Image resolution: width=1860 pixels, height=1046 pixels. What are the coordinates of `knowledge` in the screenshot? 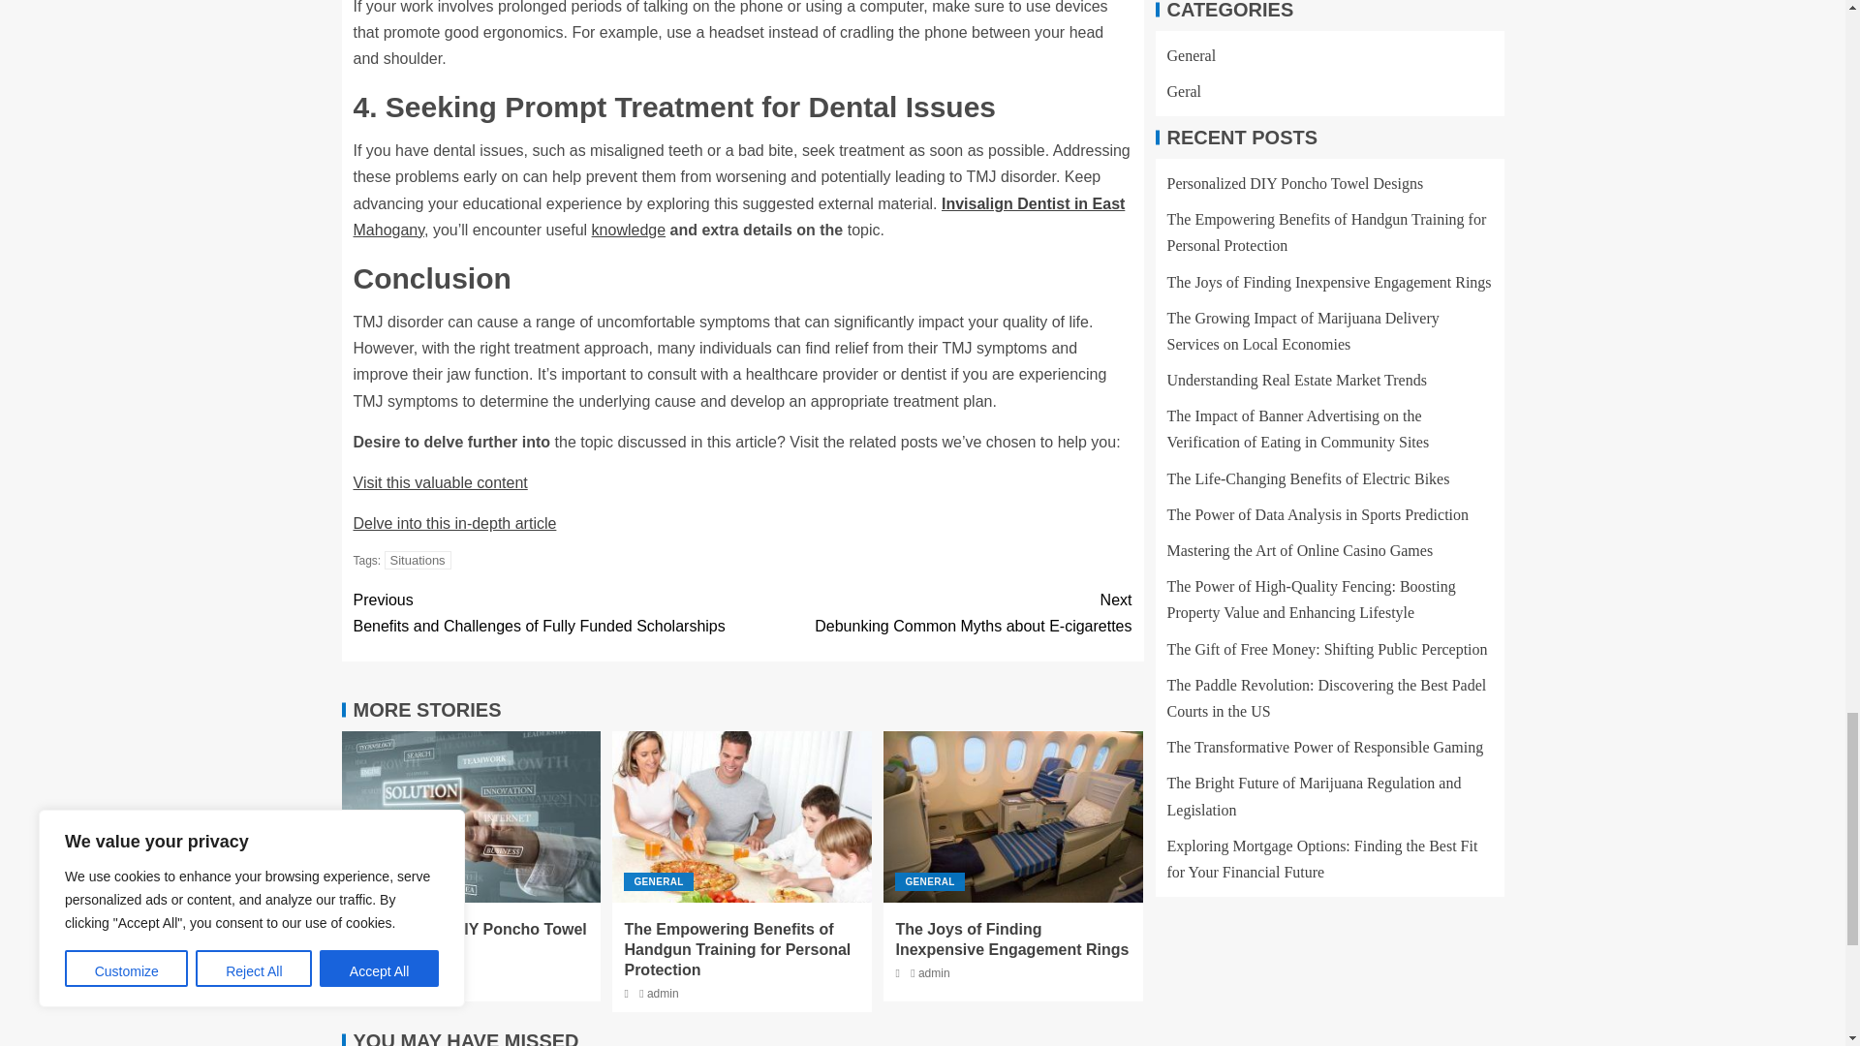 It's located at (628, 230).